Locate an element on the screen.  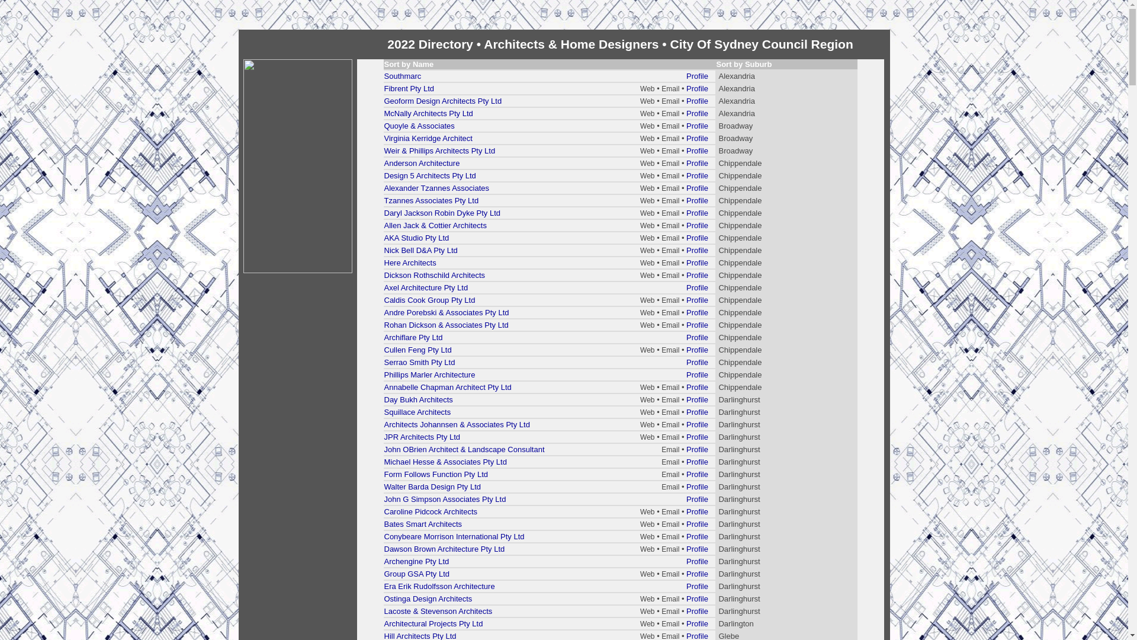
Darlinghurst is located at coordinates (739, 437).